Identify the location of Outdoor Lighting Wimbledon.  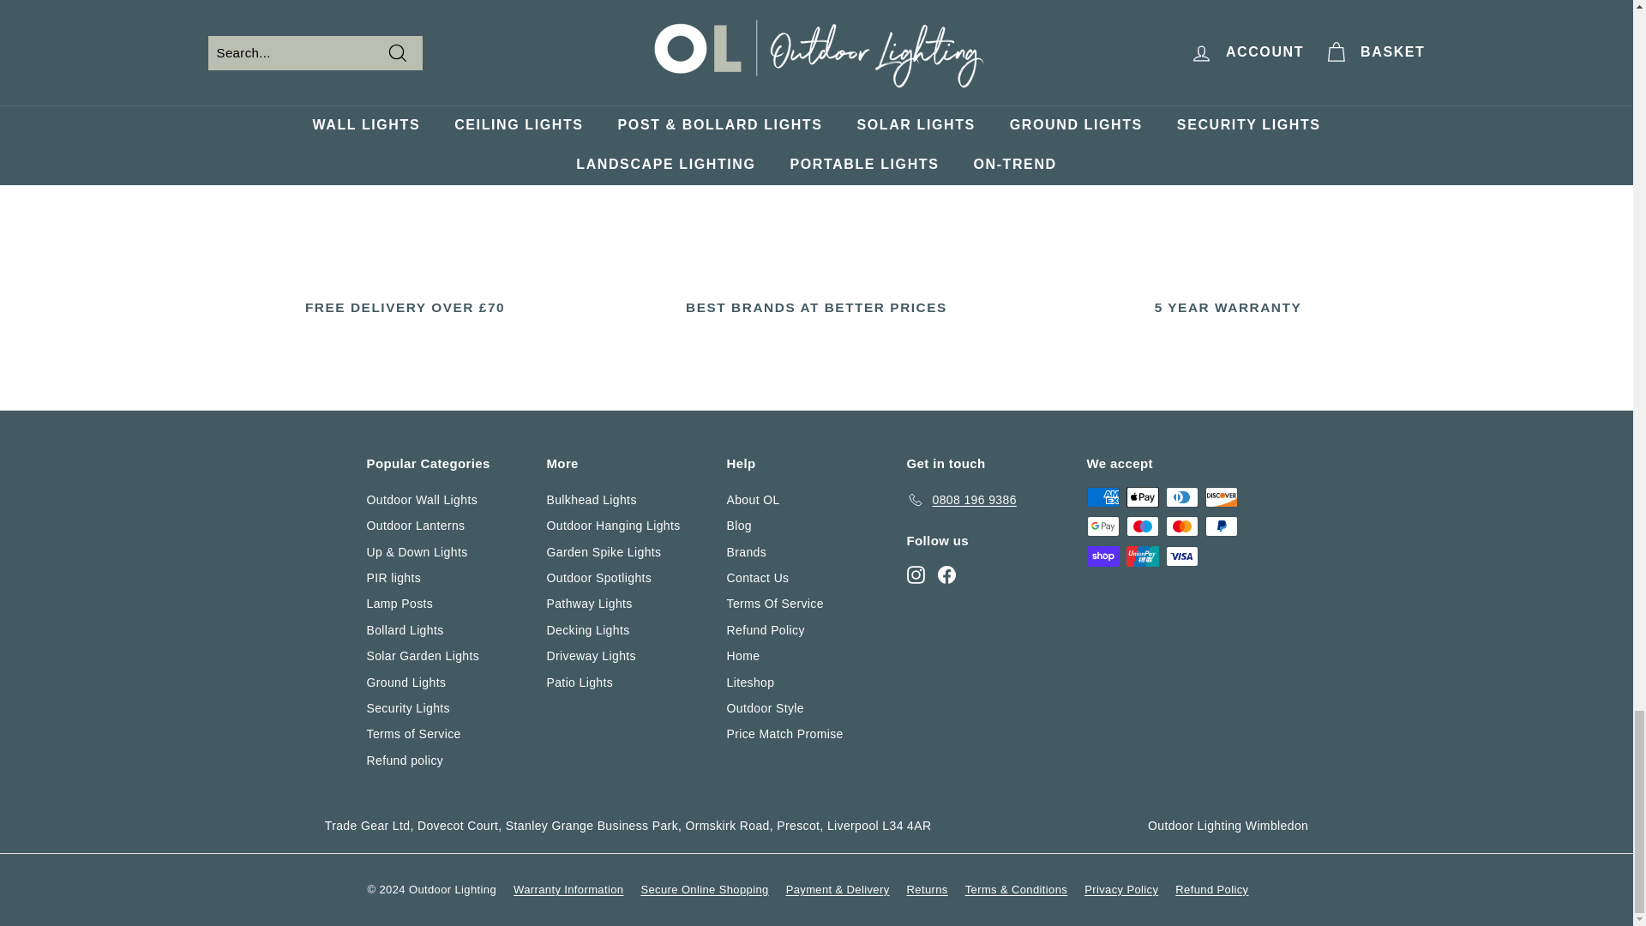
(1228, 825).